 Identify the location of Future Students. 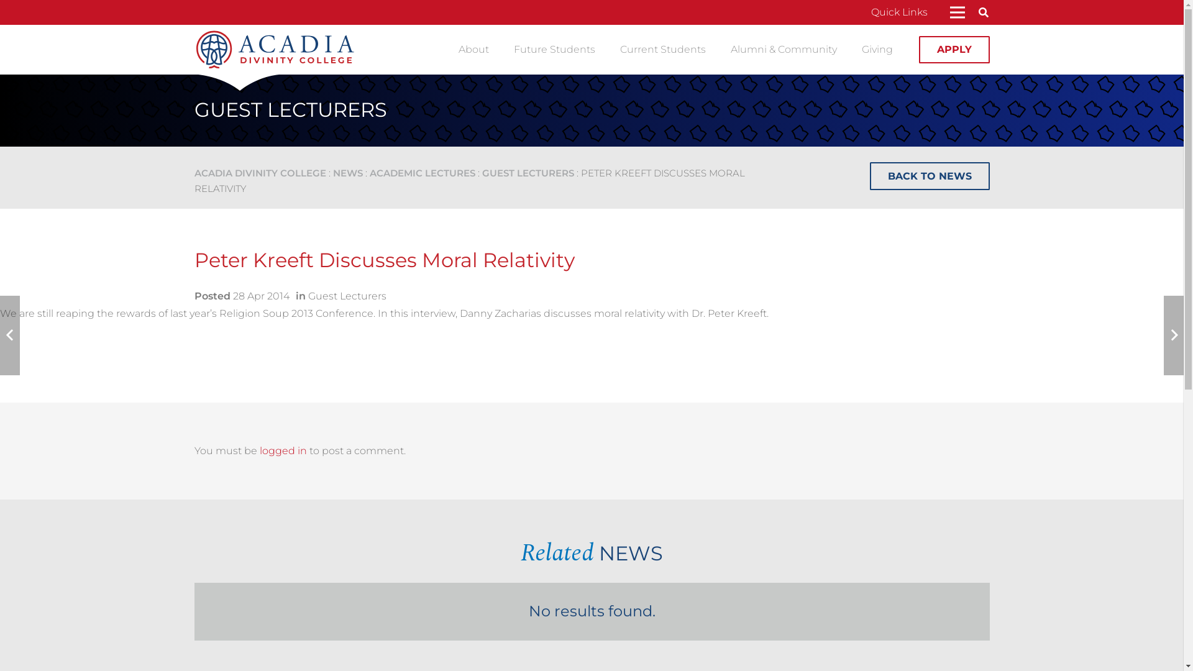
(554, 50).